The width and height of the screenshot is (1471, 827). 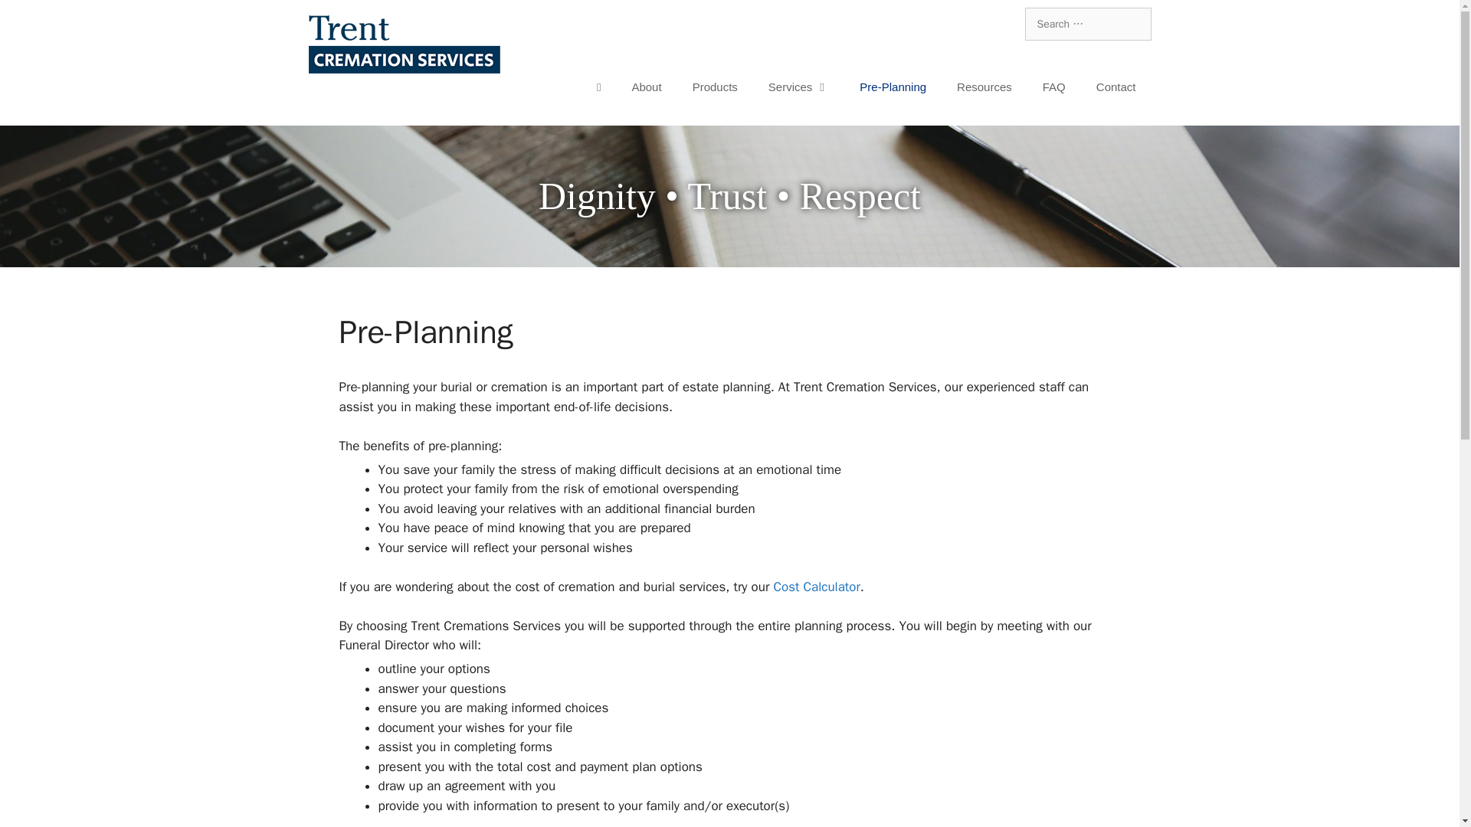 I want to click on Search, so click(x=32, y=17).